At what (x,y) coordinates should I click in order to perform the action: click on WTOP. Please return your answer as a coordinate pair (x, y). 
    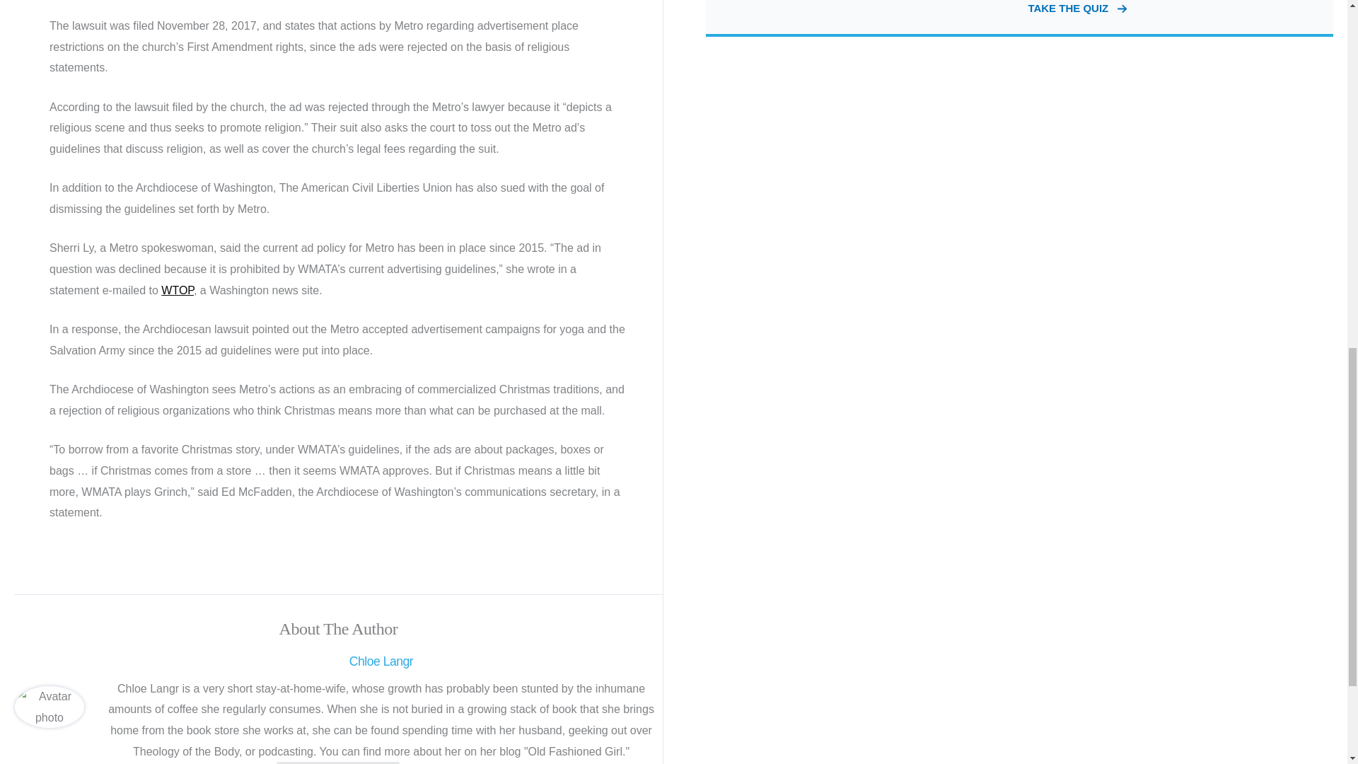
    Looking at the image, I should click on (178, 290).